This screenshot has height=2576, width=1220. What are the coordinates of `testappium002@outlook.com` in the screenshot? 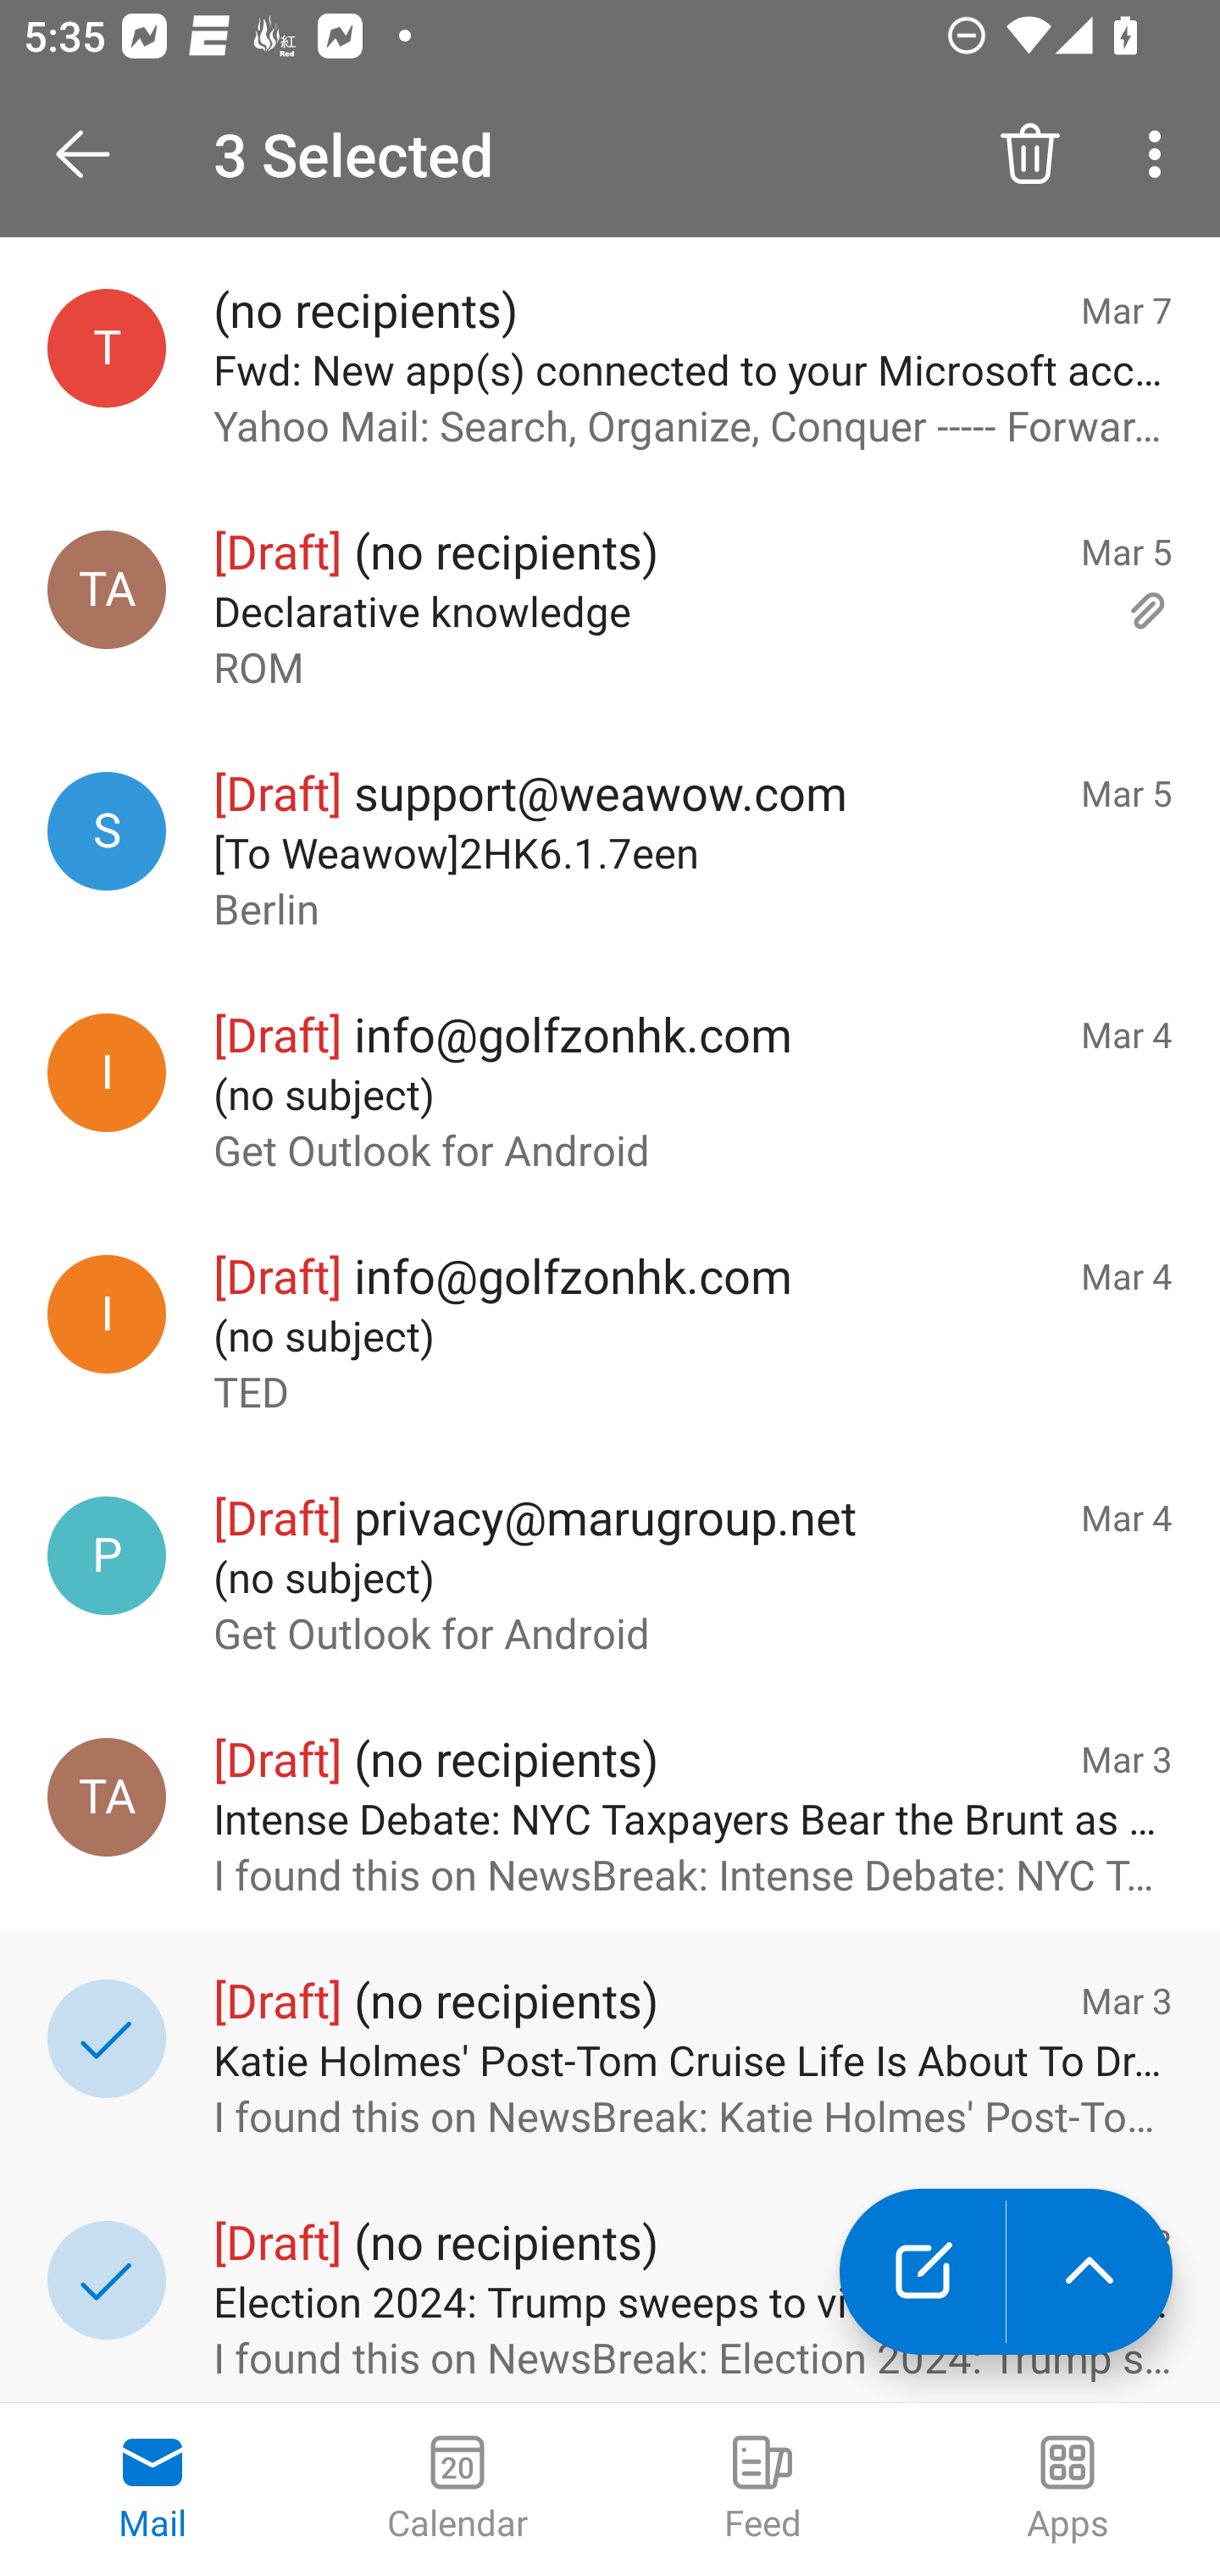 It's located at (107, 347).